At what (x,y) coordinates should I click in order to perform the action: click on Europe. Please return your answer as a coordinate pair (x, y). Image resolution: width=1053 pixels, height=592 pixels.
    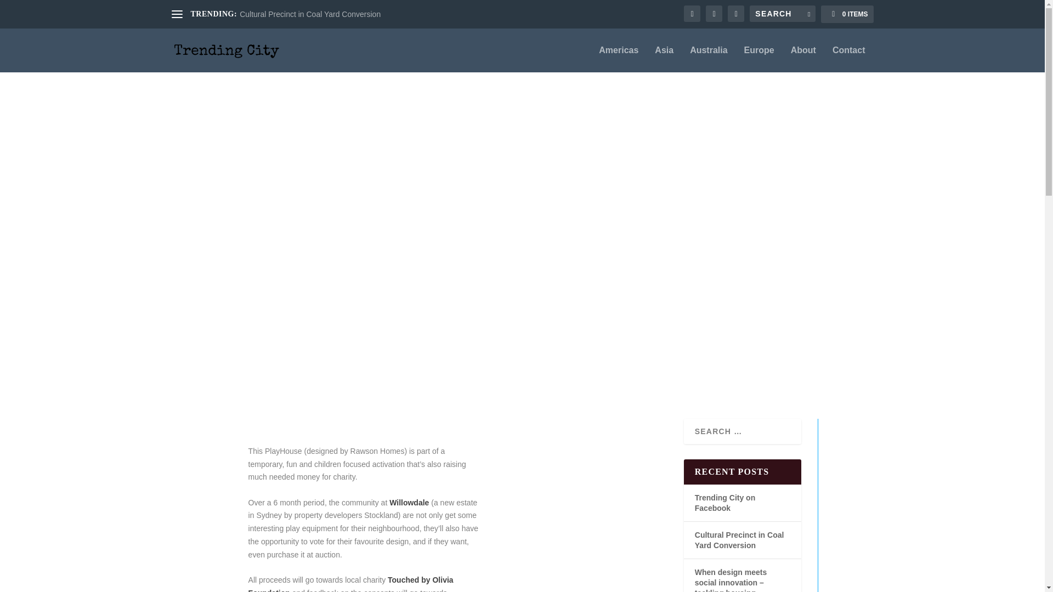
    Looking at the image, I should click on (759, 59).